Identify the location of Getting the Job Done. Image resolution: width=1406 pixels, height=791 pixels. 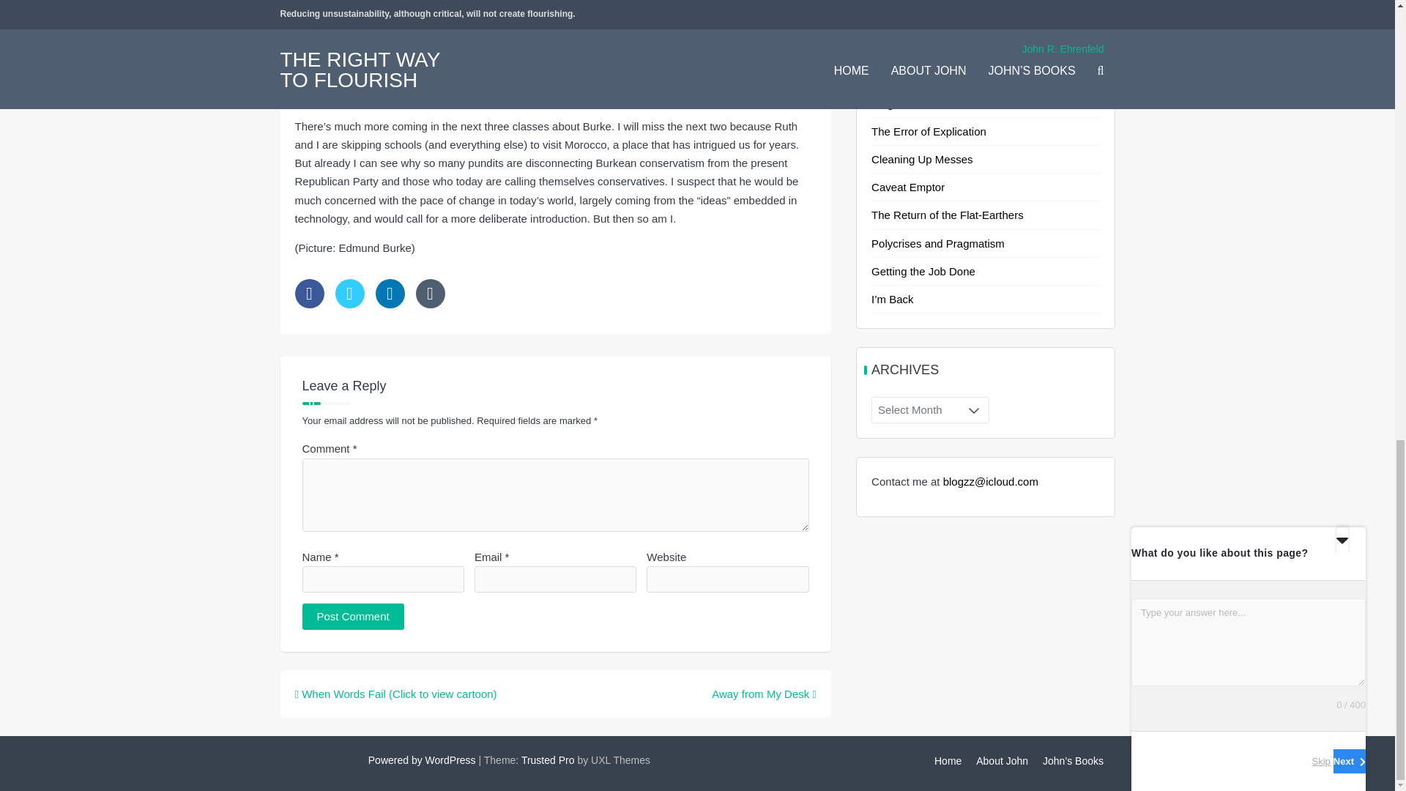
(923, 271).